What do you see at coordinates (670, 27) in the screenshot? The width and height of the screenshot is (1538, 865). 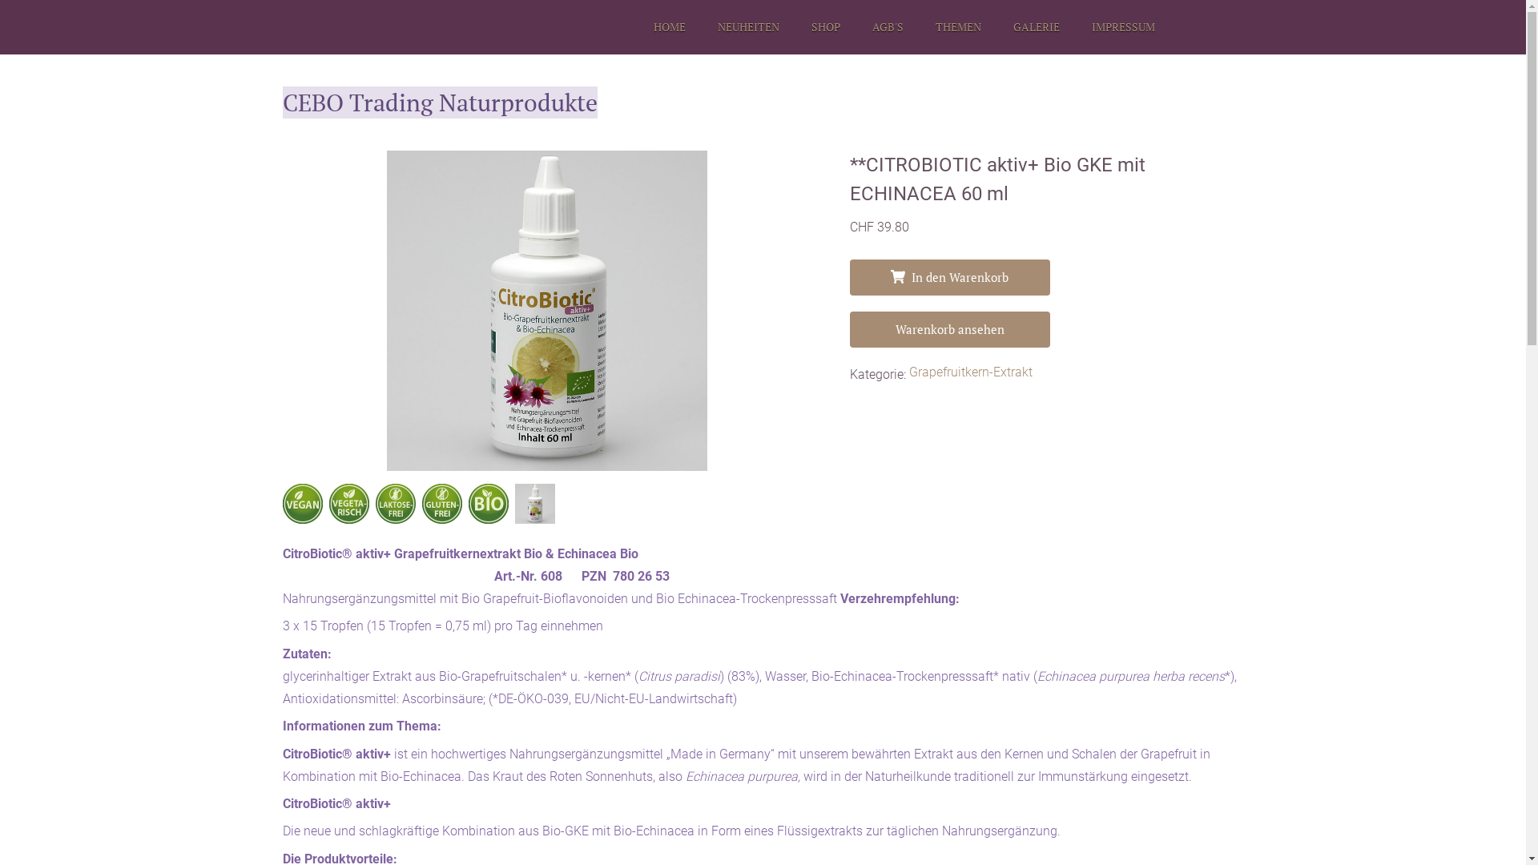 I see `HOME` at bounding box center [670, 27].